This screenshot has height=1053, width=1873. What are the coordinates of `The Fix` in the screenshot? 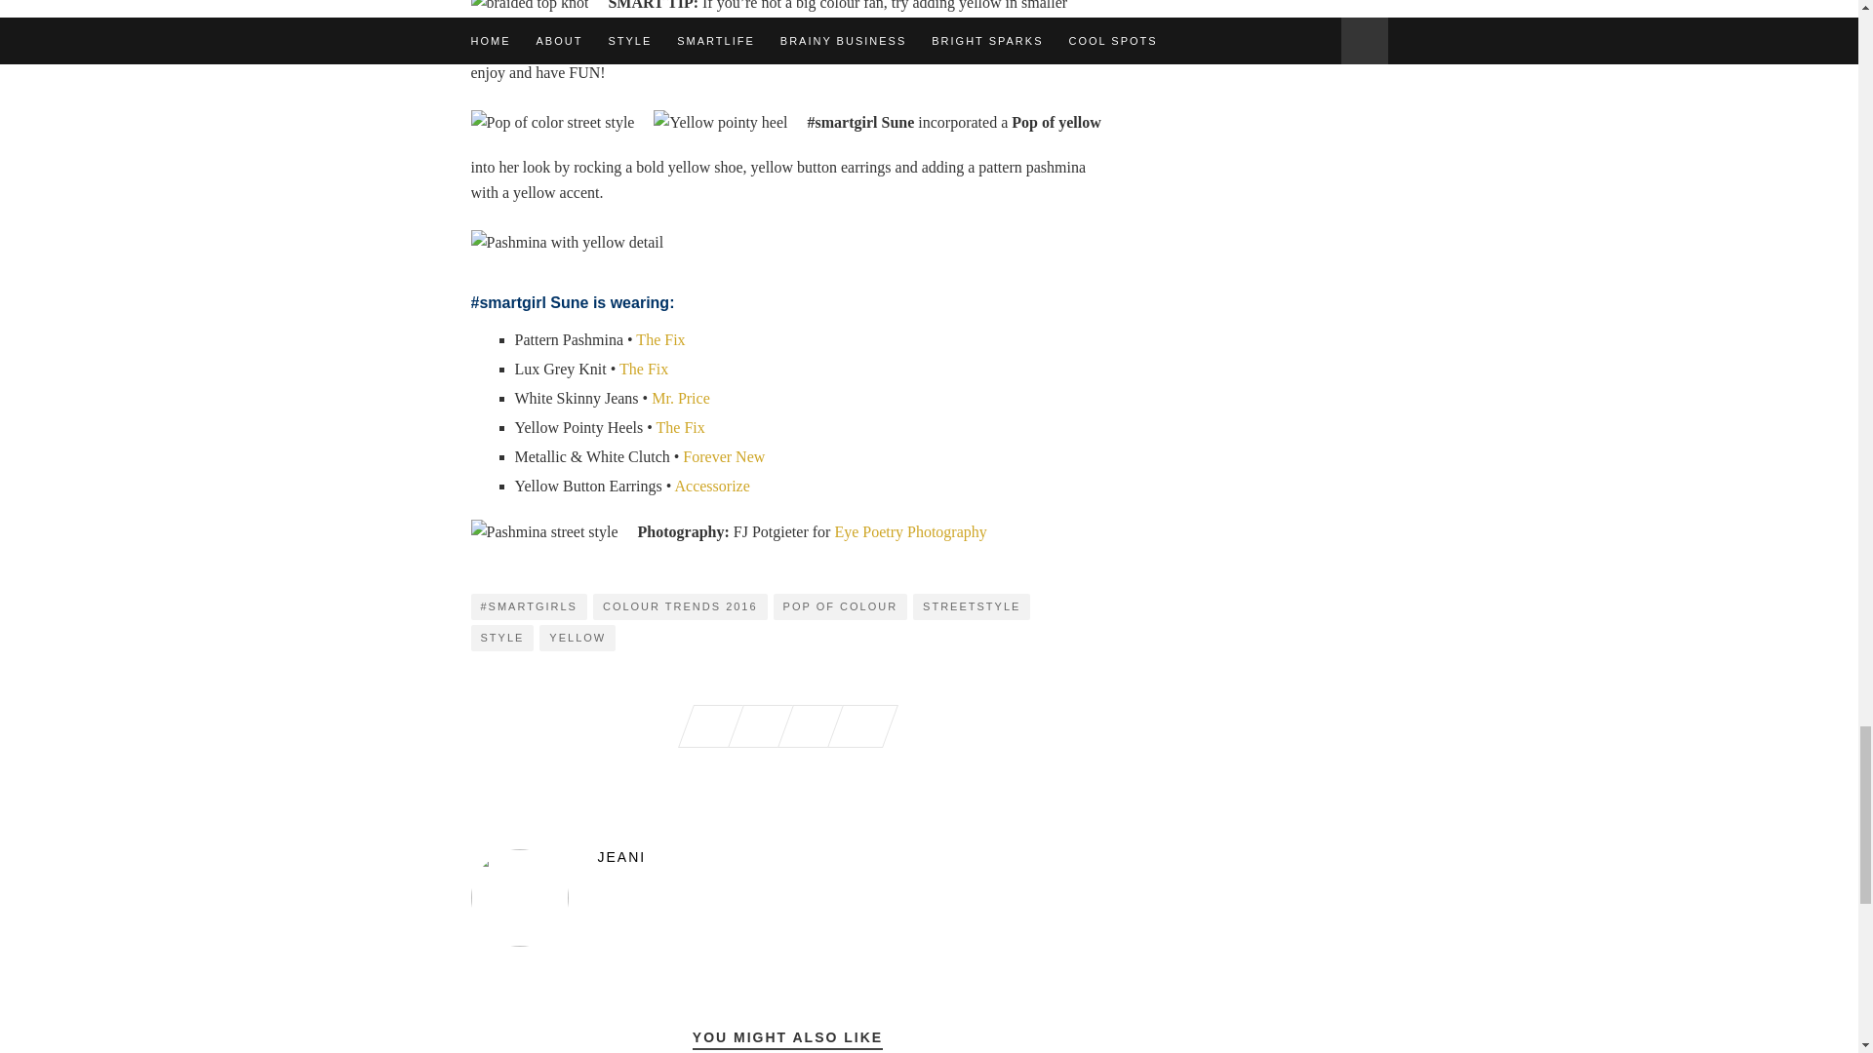 It's located at (644, 369).